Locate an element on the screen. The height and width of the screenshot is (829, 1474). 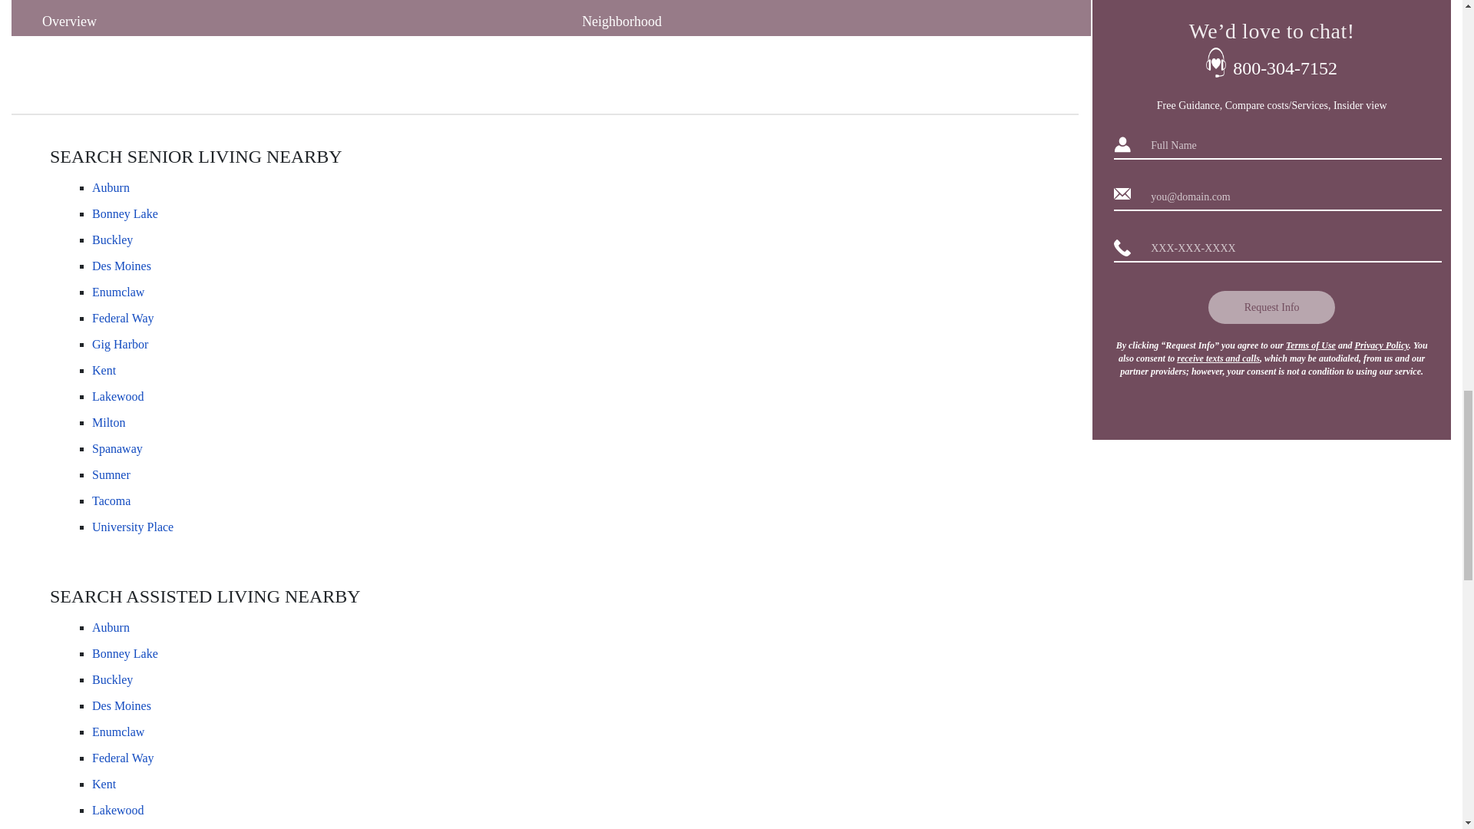
Sumner is located at coordinates (111, 474).